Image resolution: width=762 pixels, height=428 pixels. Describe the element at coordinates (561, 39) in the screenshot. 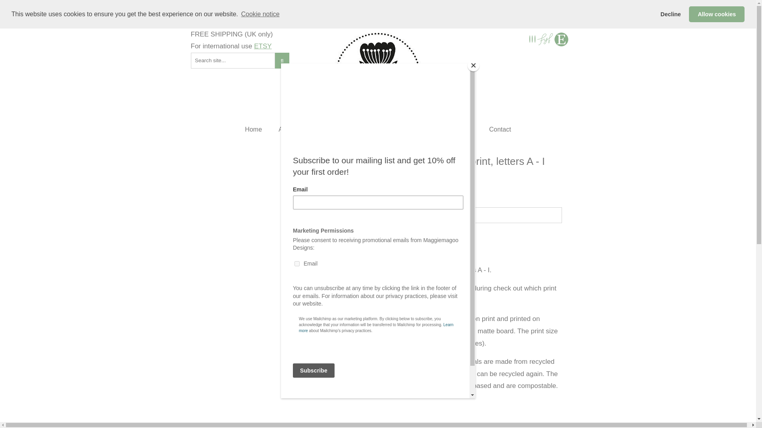

I see `maggiemagoo etsy` at that location.